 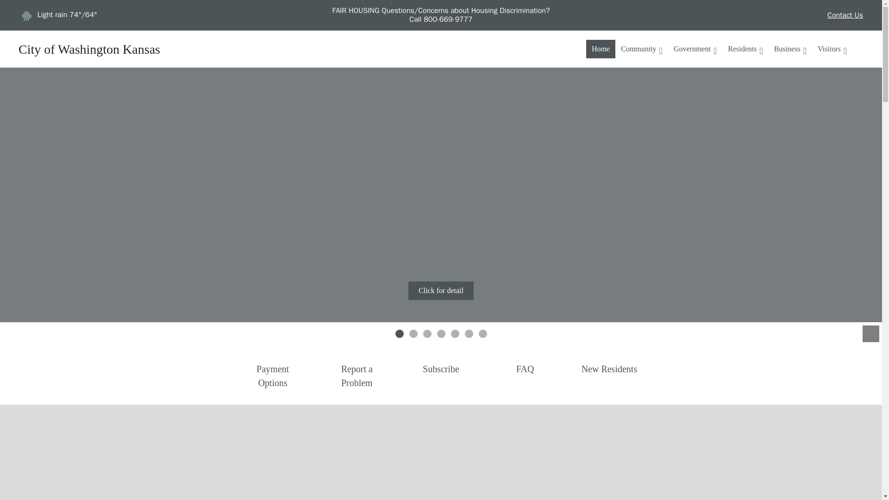 What do you see at coordinates (845, 15) in the screenshot?
I see `Contact Us` at bounding box center [845, 15].